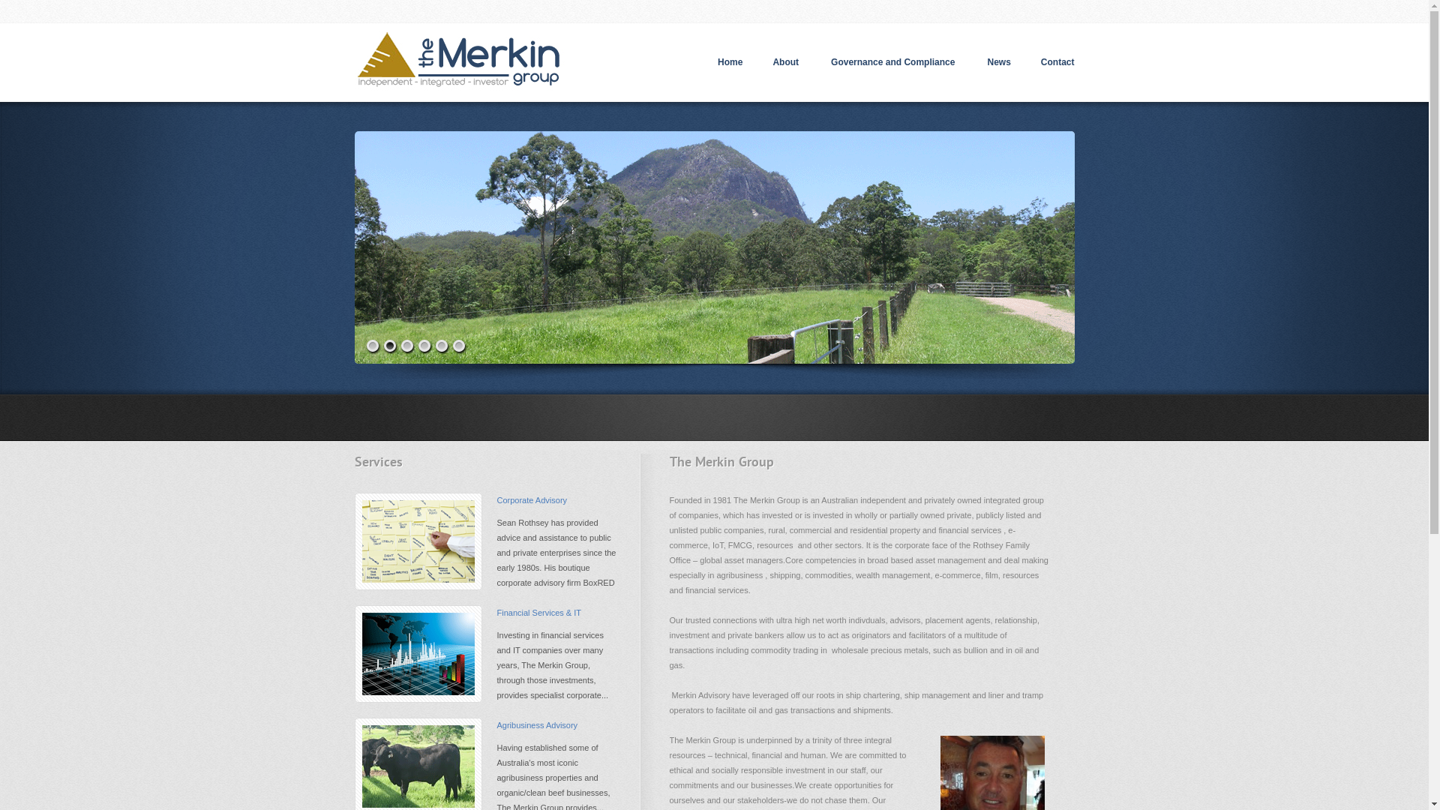 The height and width of the screenshot is (810, 1440). I want to click on 1, so click(373, 348).